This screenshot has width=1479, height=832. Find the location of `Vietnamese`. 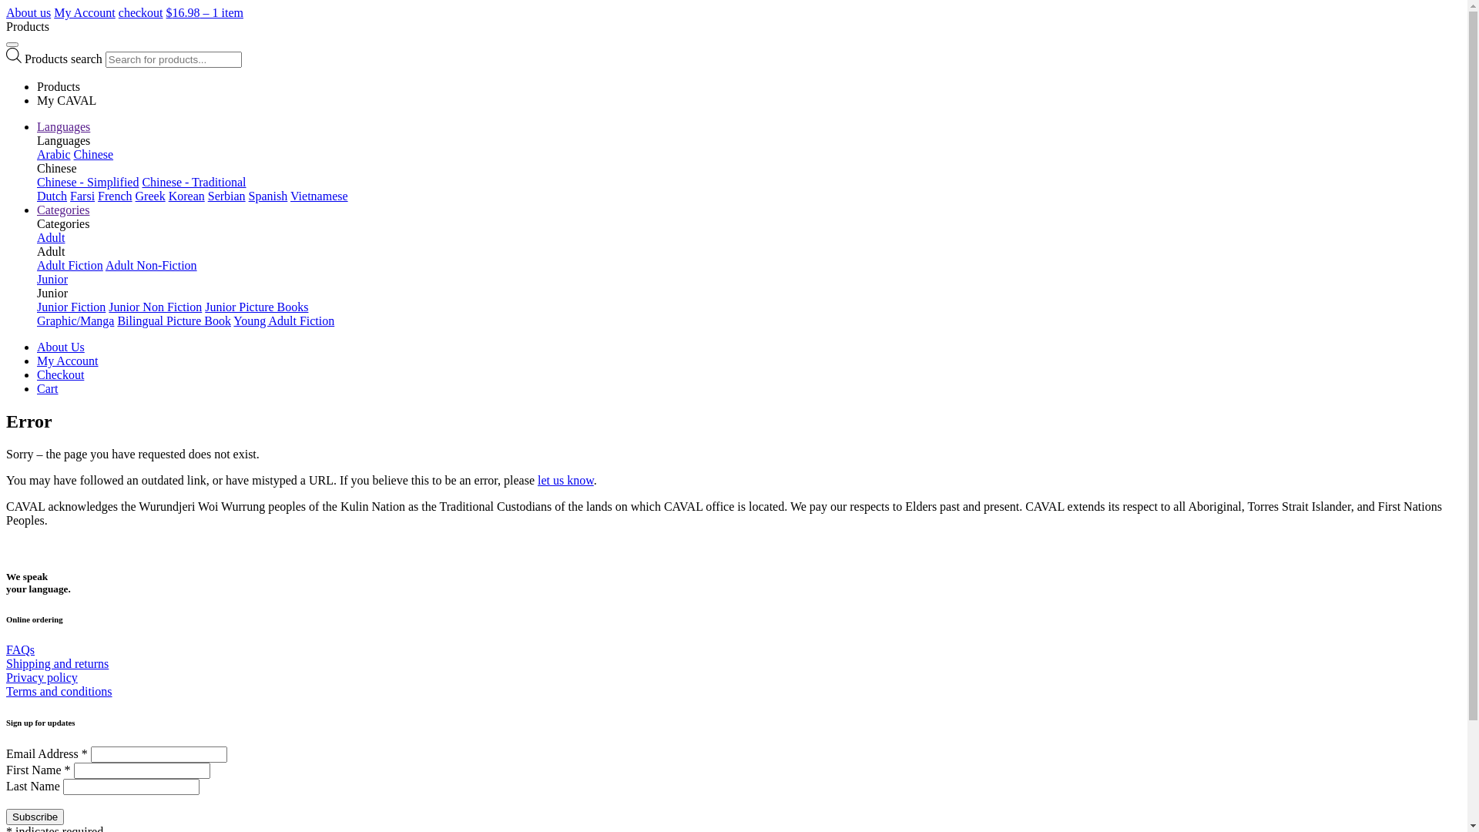

Vietnamese is located at coordinates (319, 196).